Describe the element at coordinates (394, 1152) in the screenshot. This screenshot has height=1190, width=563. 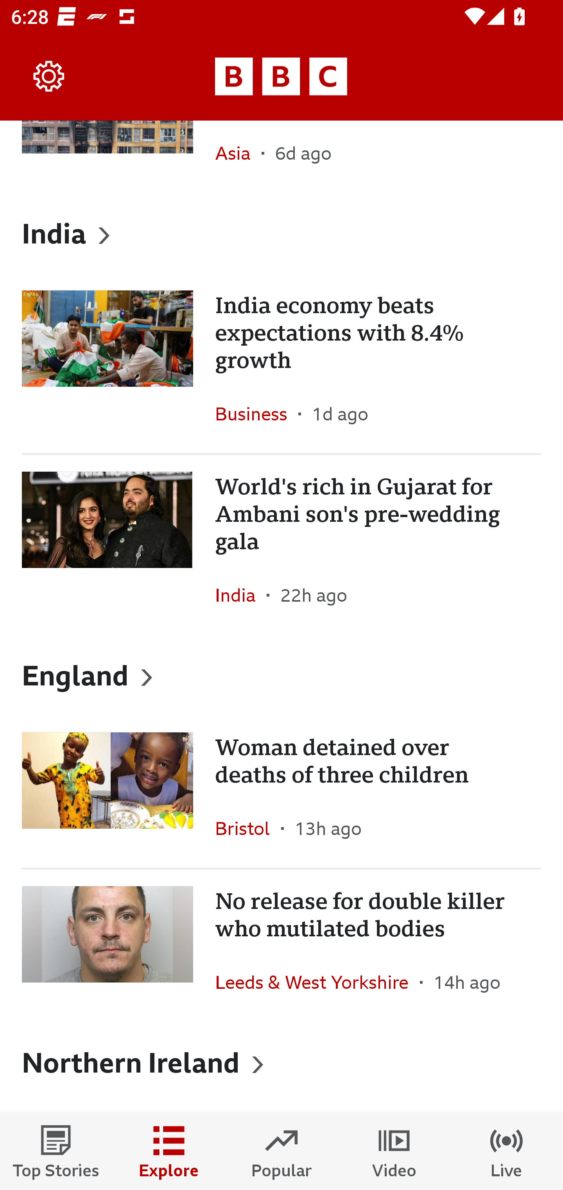
I see `Video` at that location.